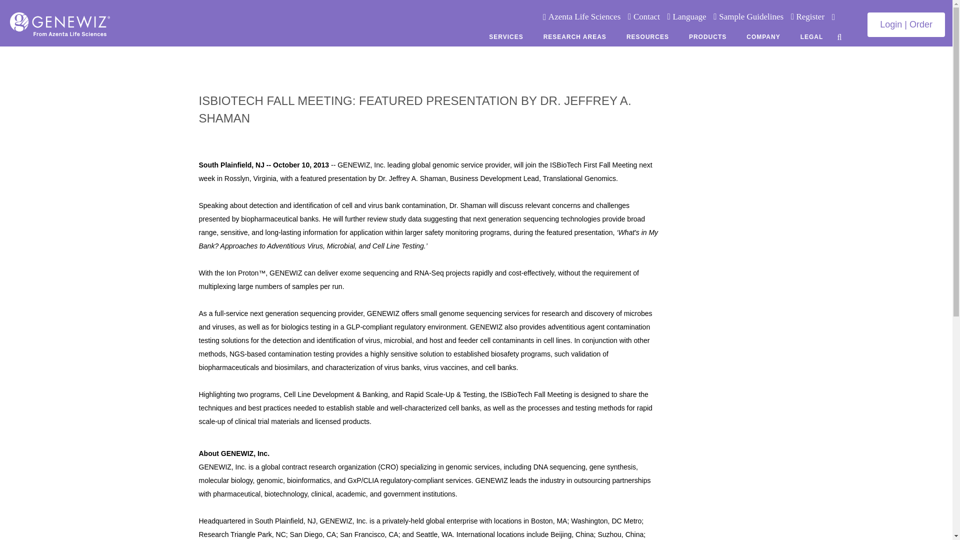 Image resolution: width=960 pixels, height=540 pixels. What do you see at coordinates (647, 16) in the screenshot?
I see `Contact` at bounding box center [647, 16].